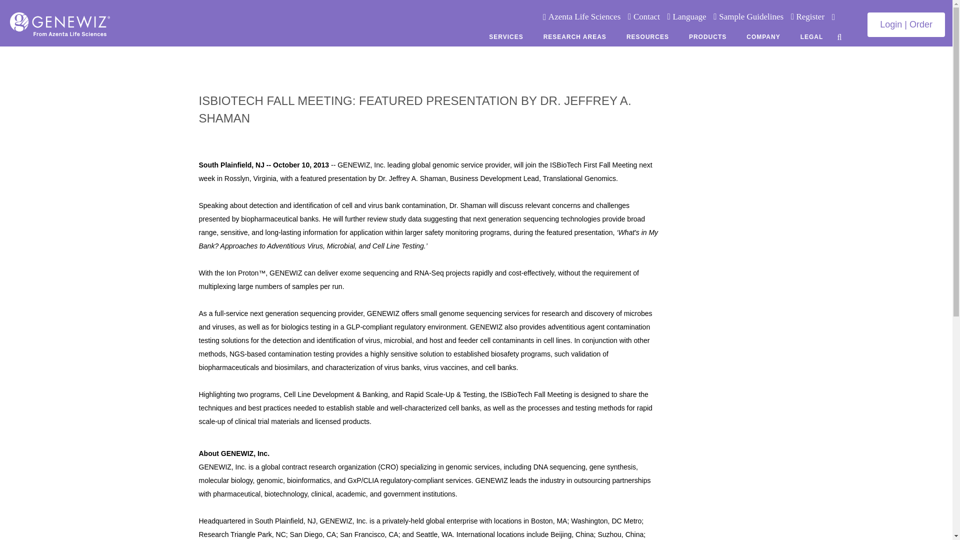 Image resolution: width=960 pixels, height=540 pixels. What do you see at coordinates (647, 16) in the screenshot?
I see `Contact` at bounding box center [647, 16].